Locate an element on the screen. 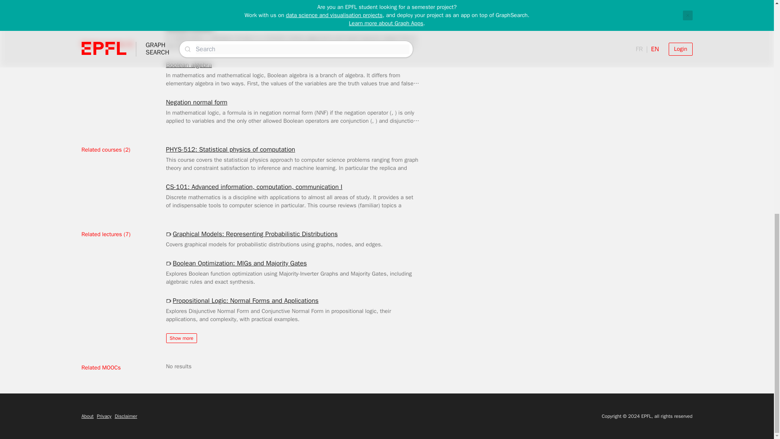 The width and height of the screenshot is (780, 439). Boolean algebra is located at coordinates (188, 65).